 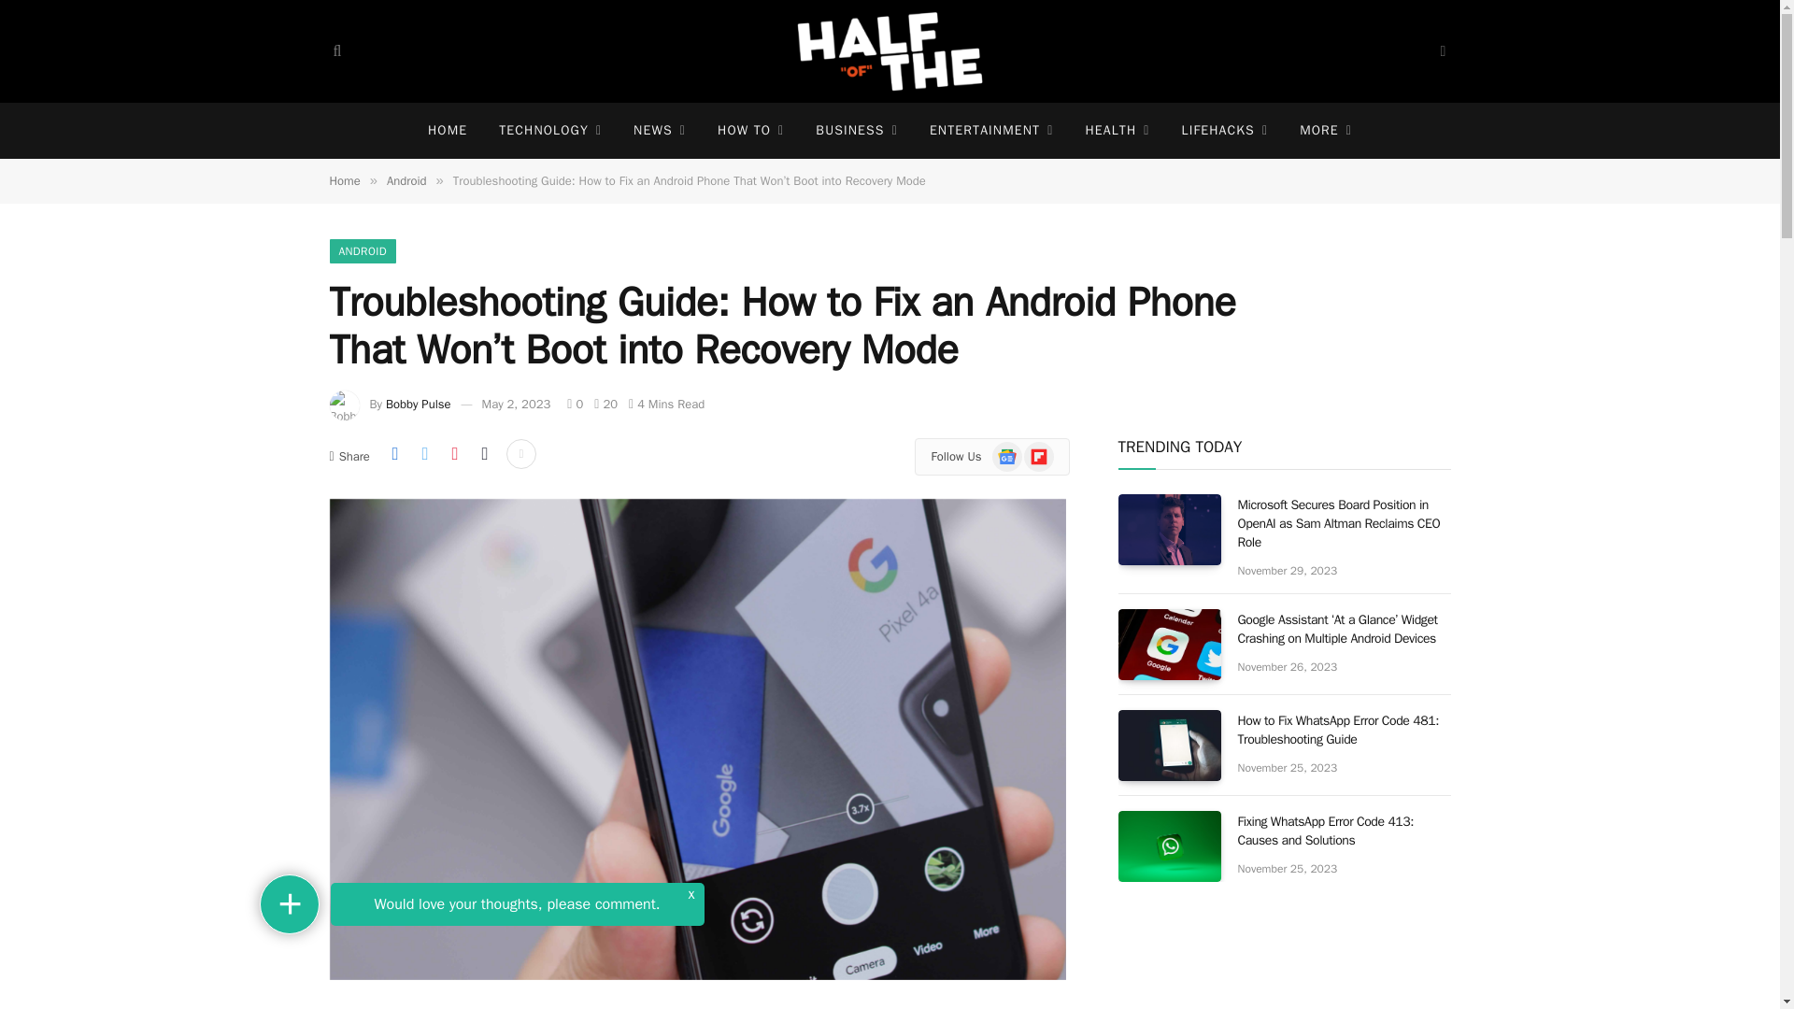 I want to click on HalfofThe, so click(x=890, y=51).